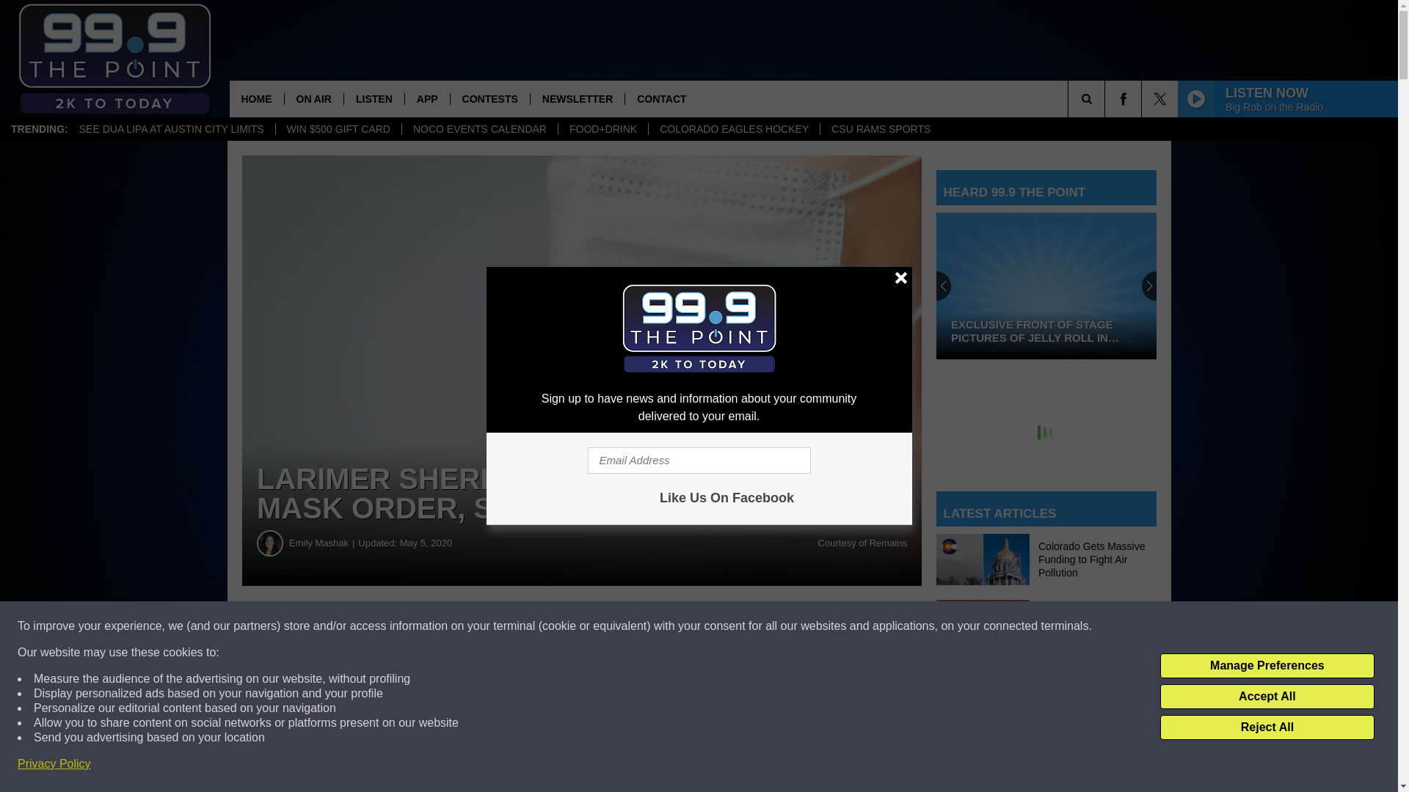  I want to click on Reject All, so click(1267, 727).